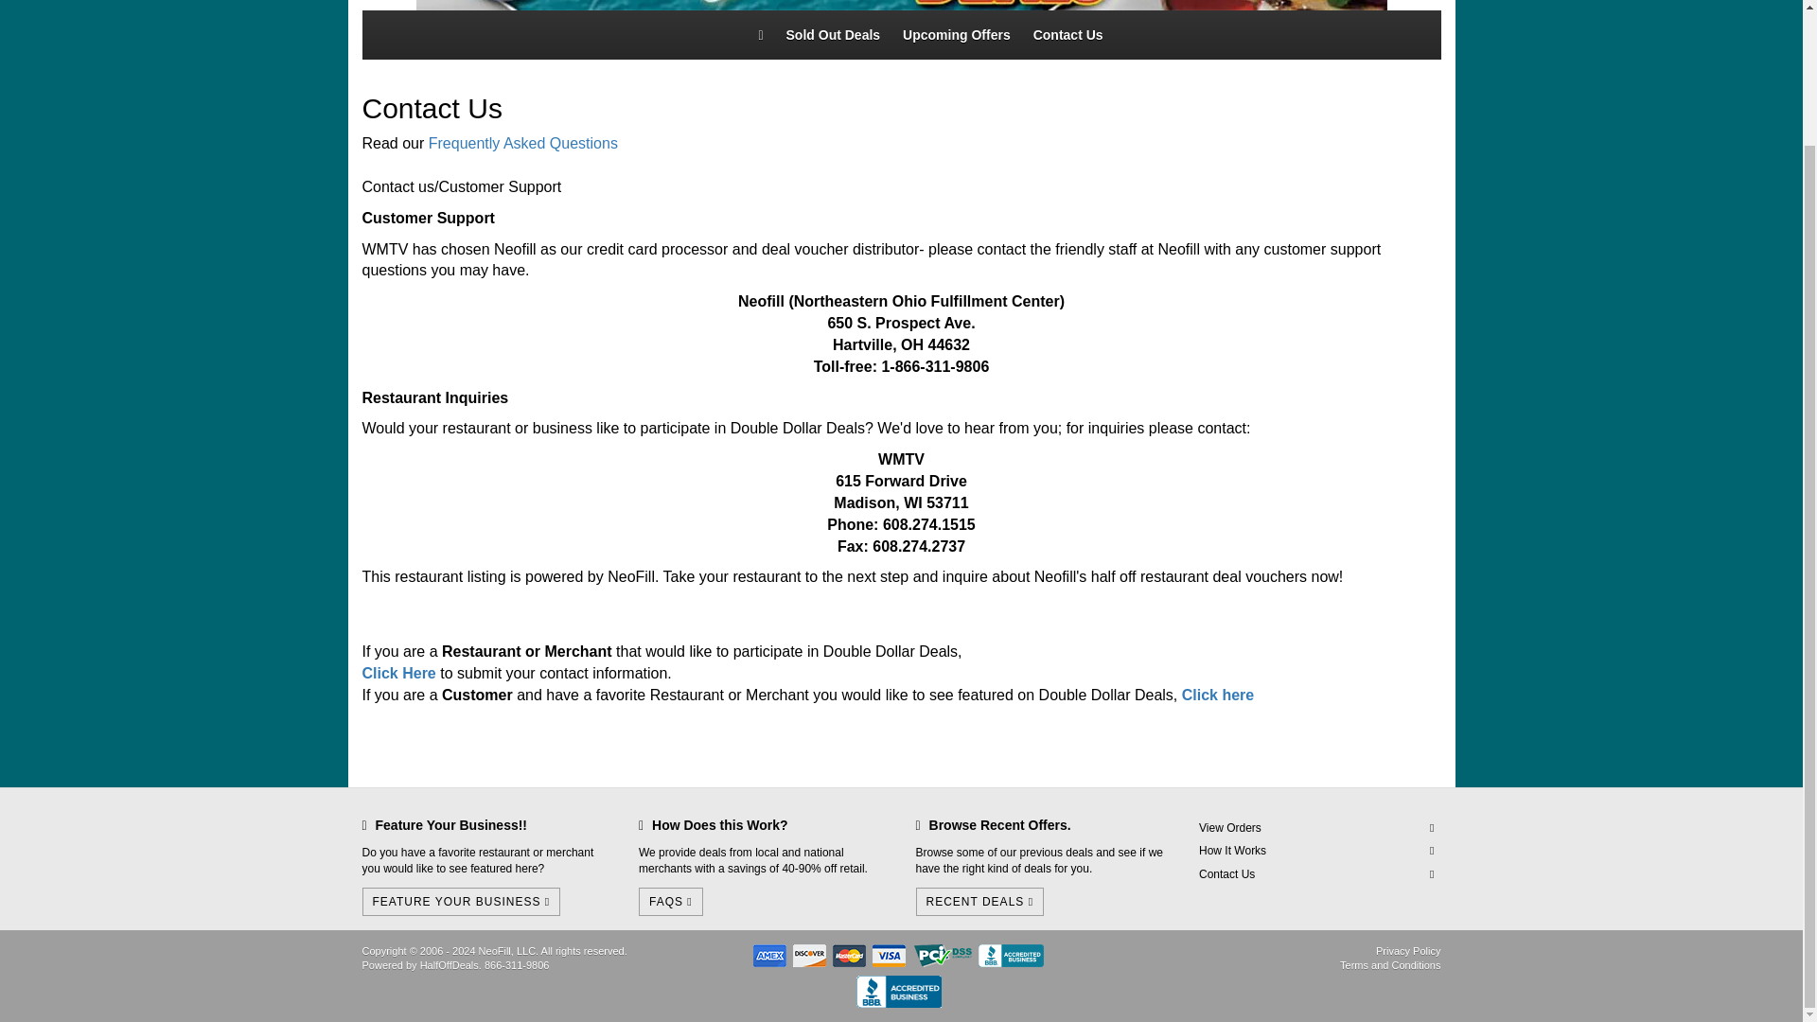 The height and width of the screenshot is (1022, 1817). Describe the element at coordinates (956, 34) in the screenshot. I see `Upcoming Offers` at that location.